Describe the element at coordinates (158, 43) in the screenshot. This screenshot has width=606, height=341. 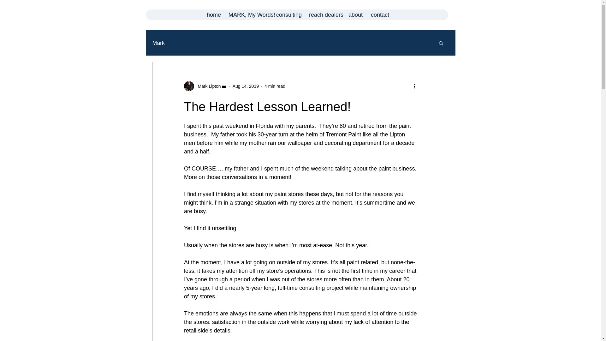
I see `Mark` at that location.